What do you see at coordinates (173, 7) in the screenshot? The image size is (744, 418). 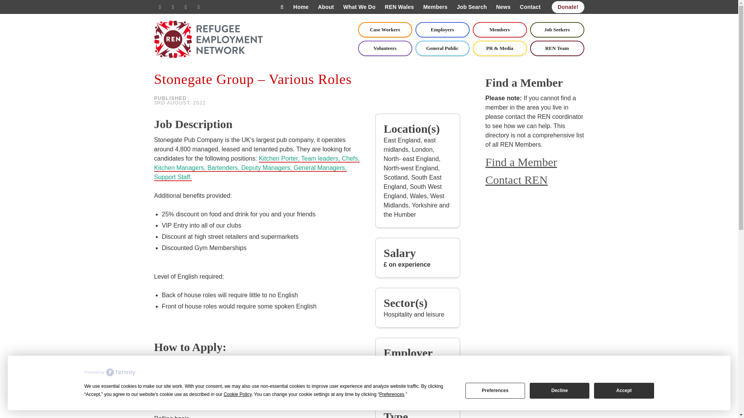 I see `Refugee Employment Network on Linkedin` at bounding box center [173, 7].